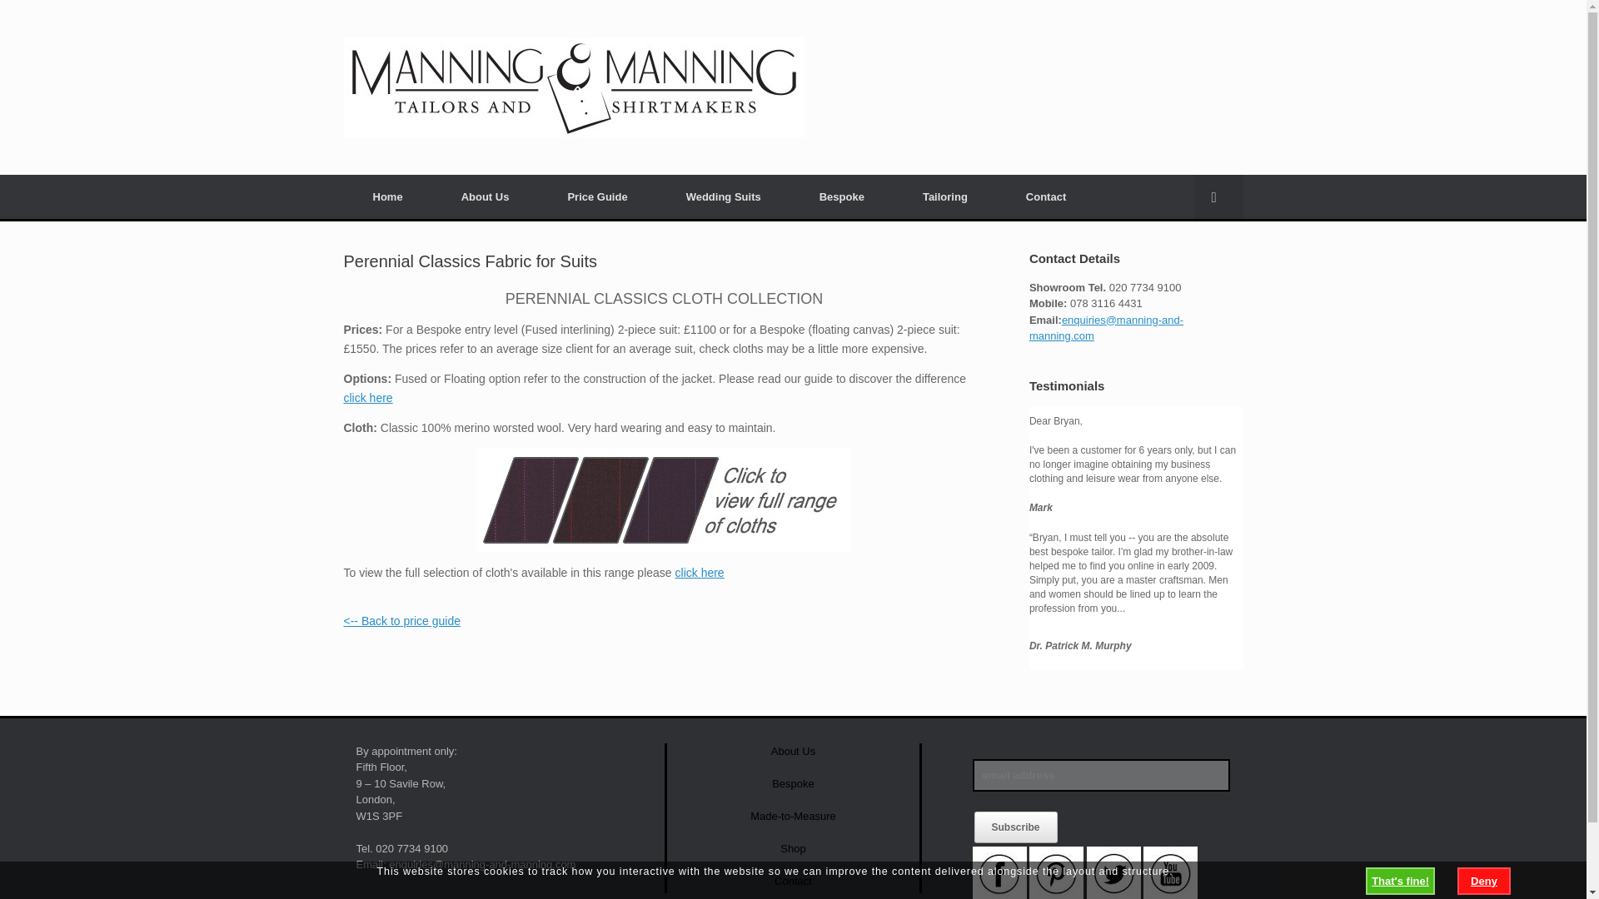 Image resolution: width=1599 pixels, height=899 pixels. I want to click on Shop, so click(793, 848).